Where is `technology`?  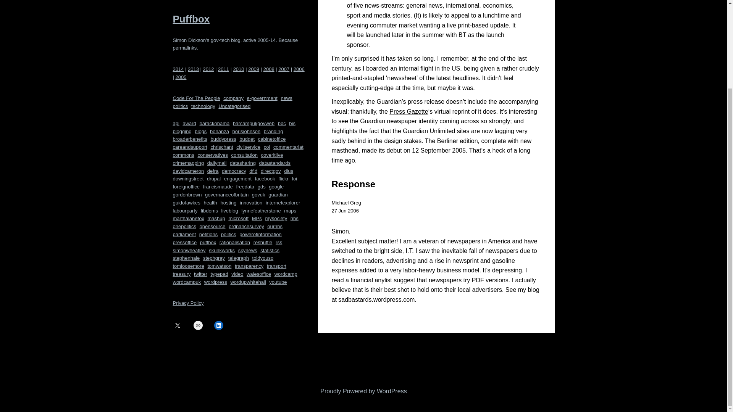 technology is located at coordinates (203, 2).